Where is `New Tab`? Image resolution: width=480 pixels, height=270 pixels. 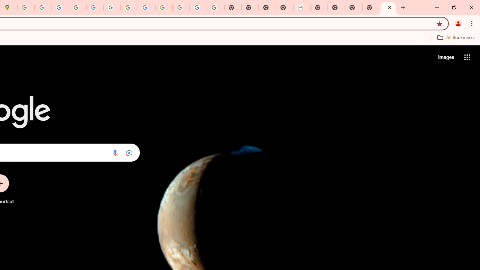 New Tab is located at coordinates (388, 7).